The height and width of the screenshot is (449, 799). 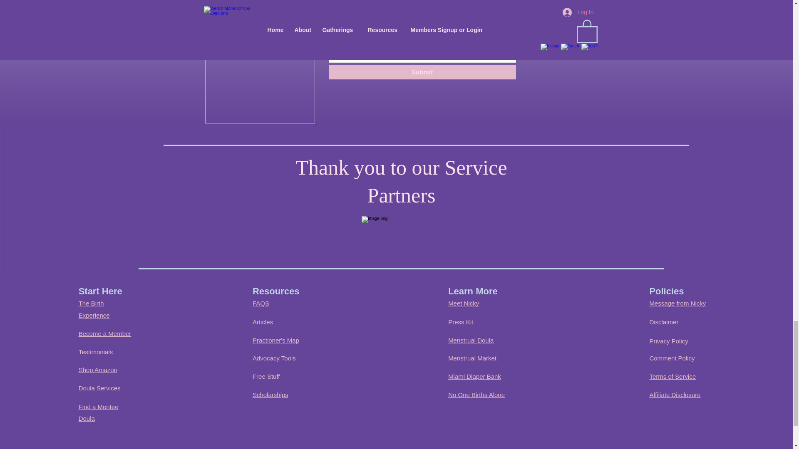 What do you see at coordinates (260, 67) in the screenshot?
I see `Werk It Moms Official Logo.png` at bounding box center [260, 67].